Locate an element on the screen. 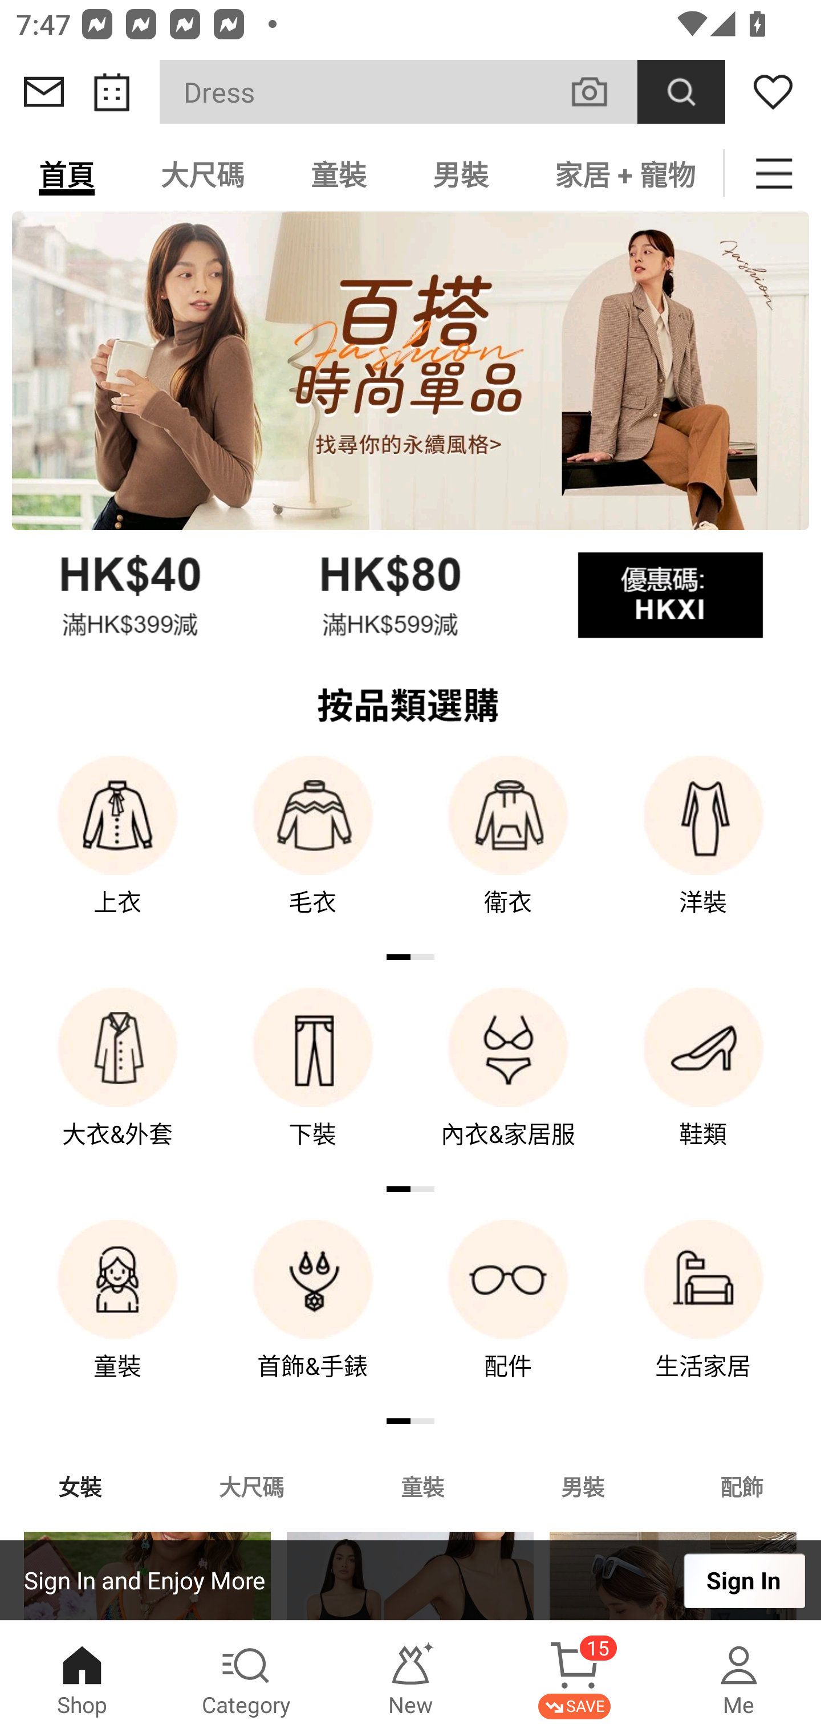  Cart 15 SAVE is located at coordinates (575, 1677).